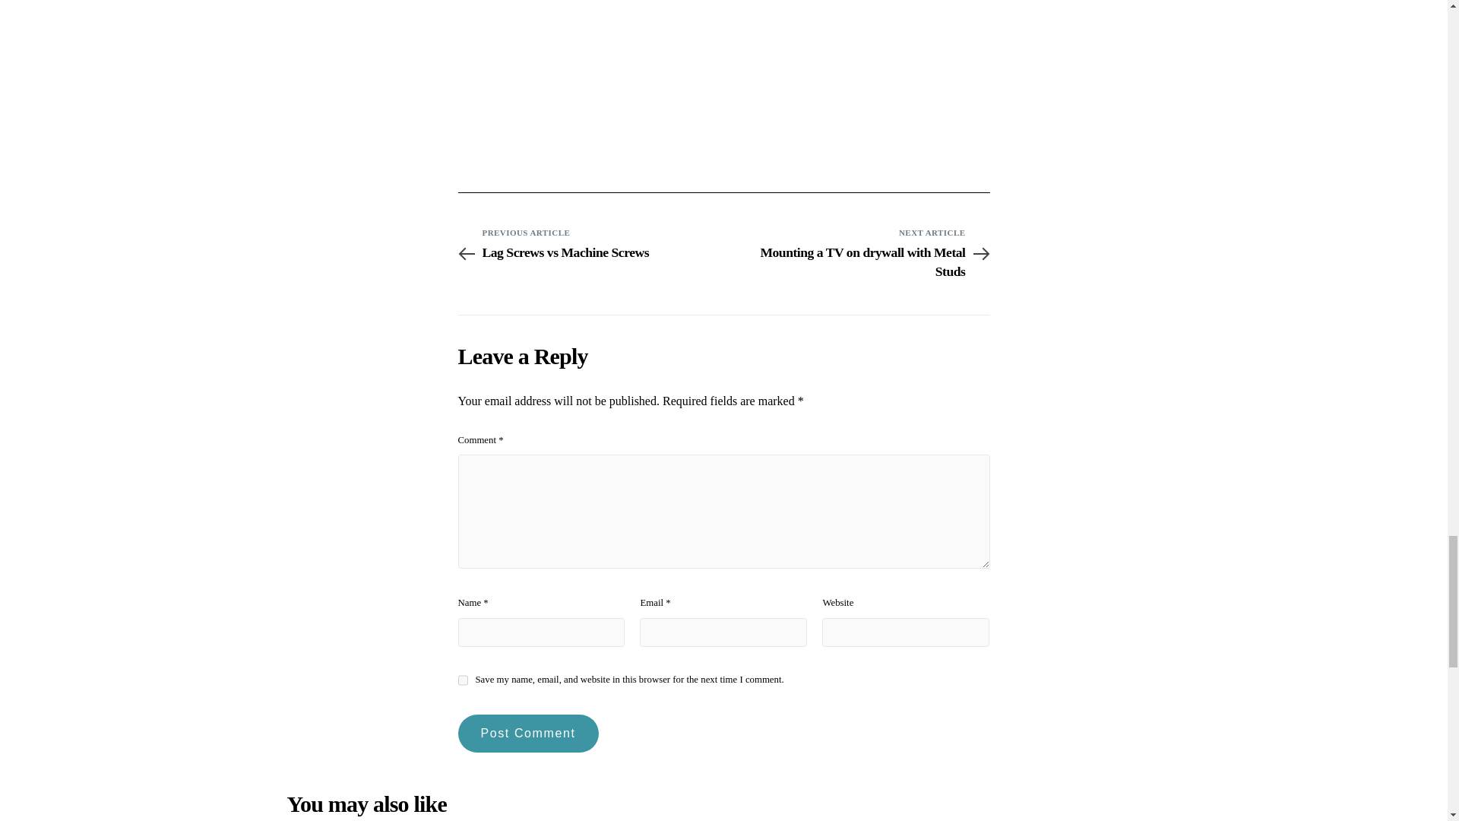  I want to click on Post Comment, so click(856, 262).